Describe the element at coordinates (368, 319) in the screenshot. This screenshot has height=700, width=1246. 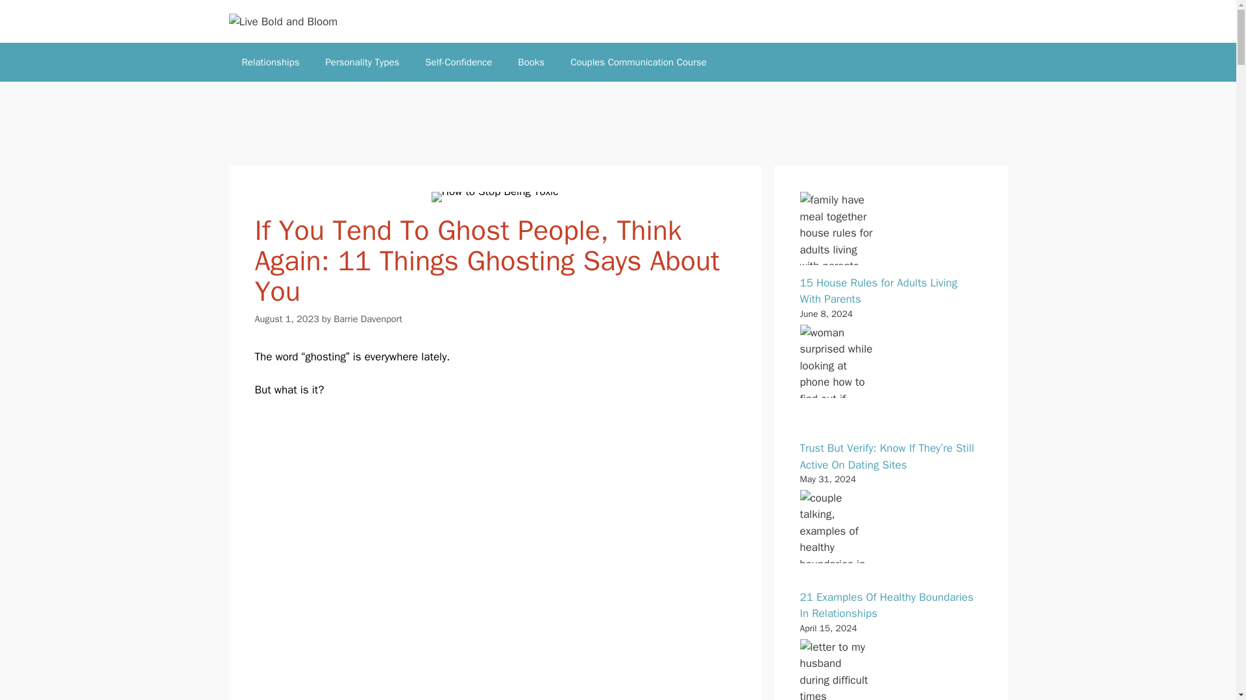
I see `Barrie Davenport` at that location.